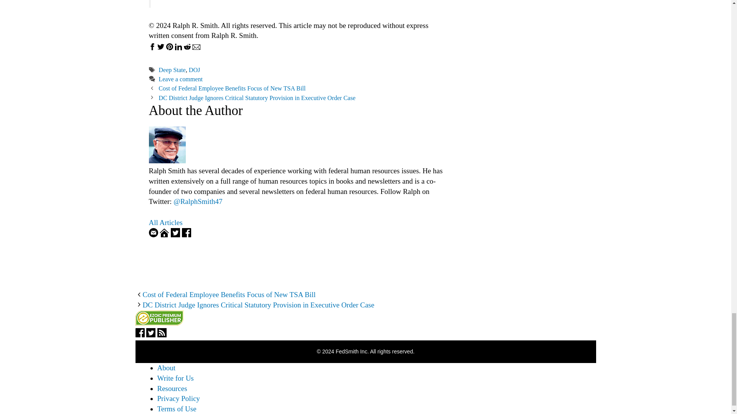  What do you see at coordinates (140, 335) in the screenshot?
I see `Follow FedSmith on Facebook` at bounding box center [140, 335].